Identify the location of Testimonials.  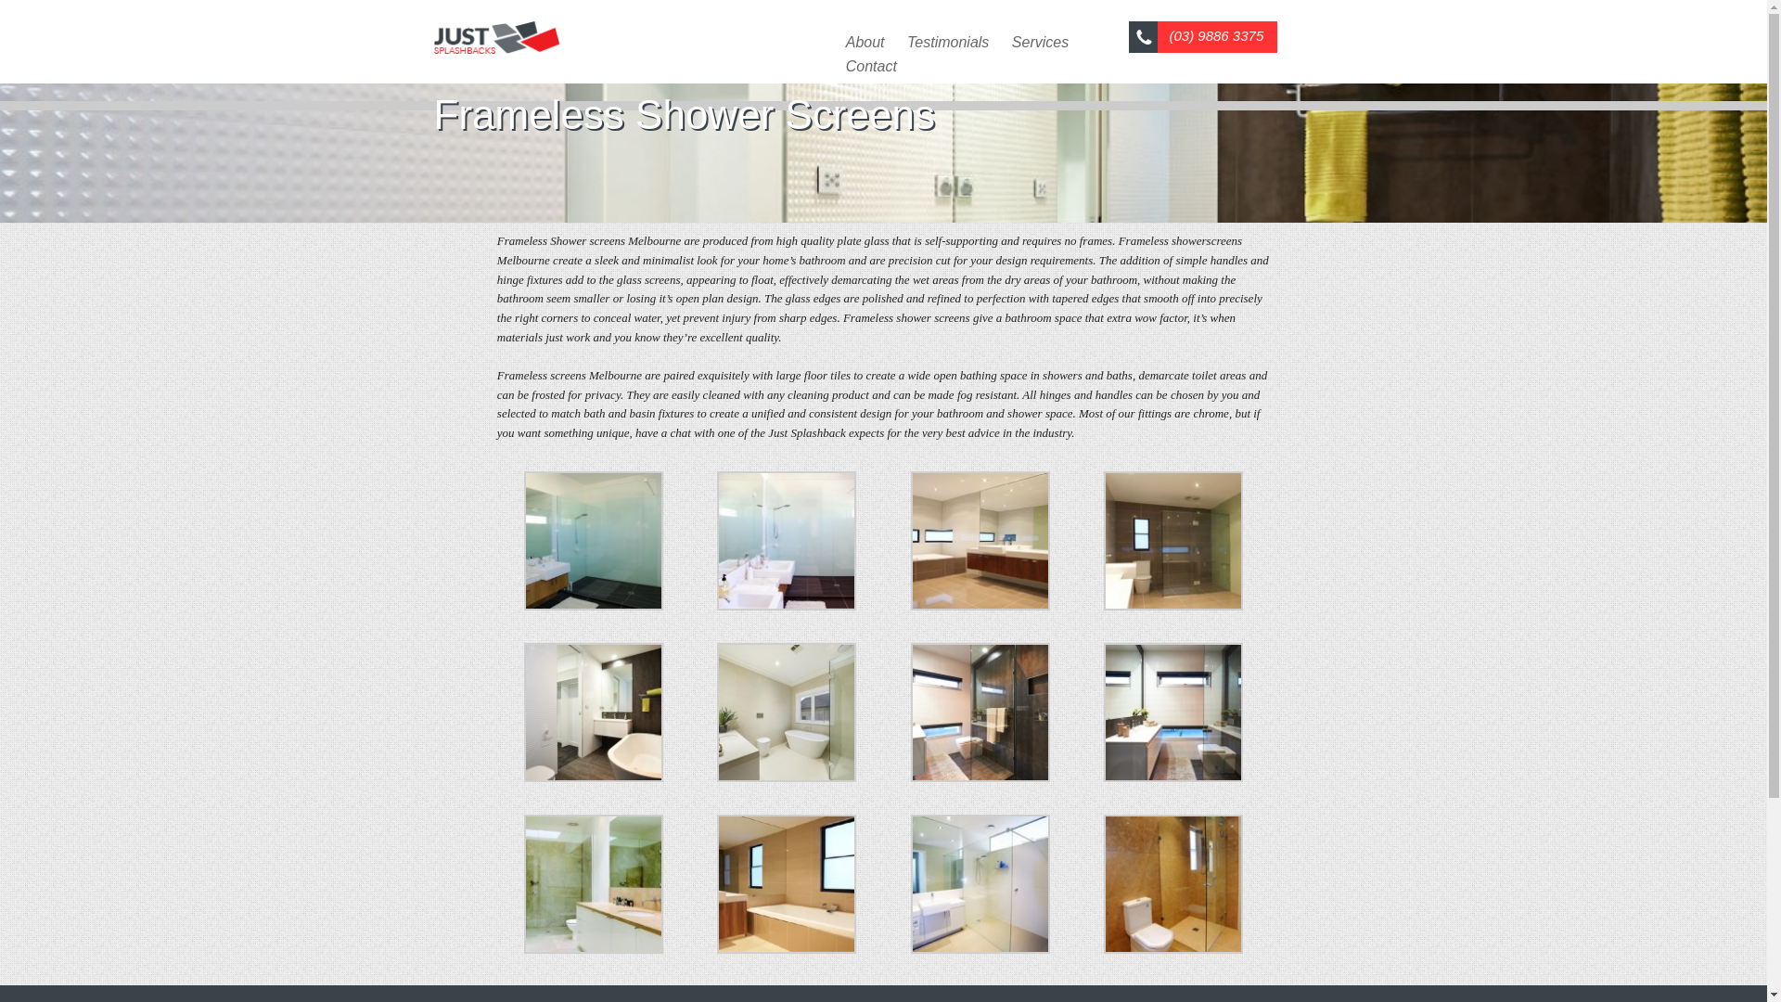
(948, 43).